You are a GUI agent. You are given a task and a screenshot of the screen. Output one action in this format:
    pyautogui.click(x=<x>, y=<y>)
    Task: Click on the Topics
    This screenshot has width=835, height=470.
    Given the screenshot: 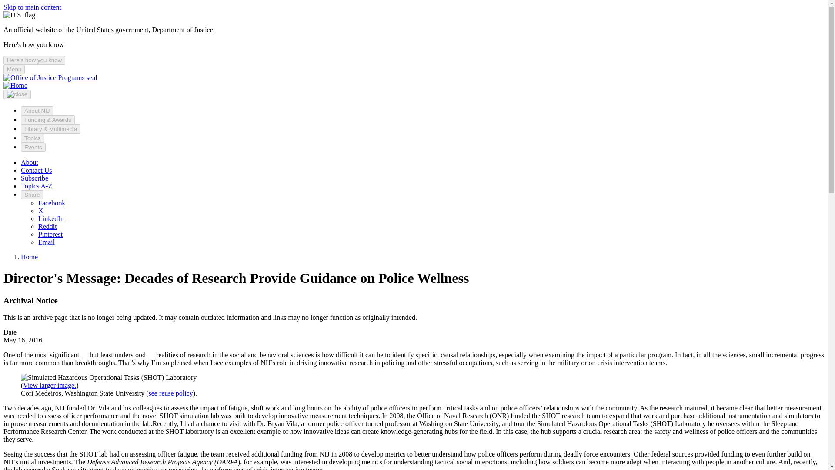 What is the action you would take?
    pyautogui.click(x=32, y=138)
    